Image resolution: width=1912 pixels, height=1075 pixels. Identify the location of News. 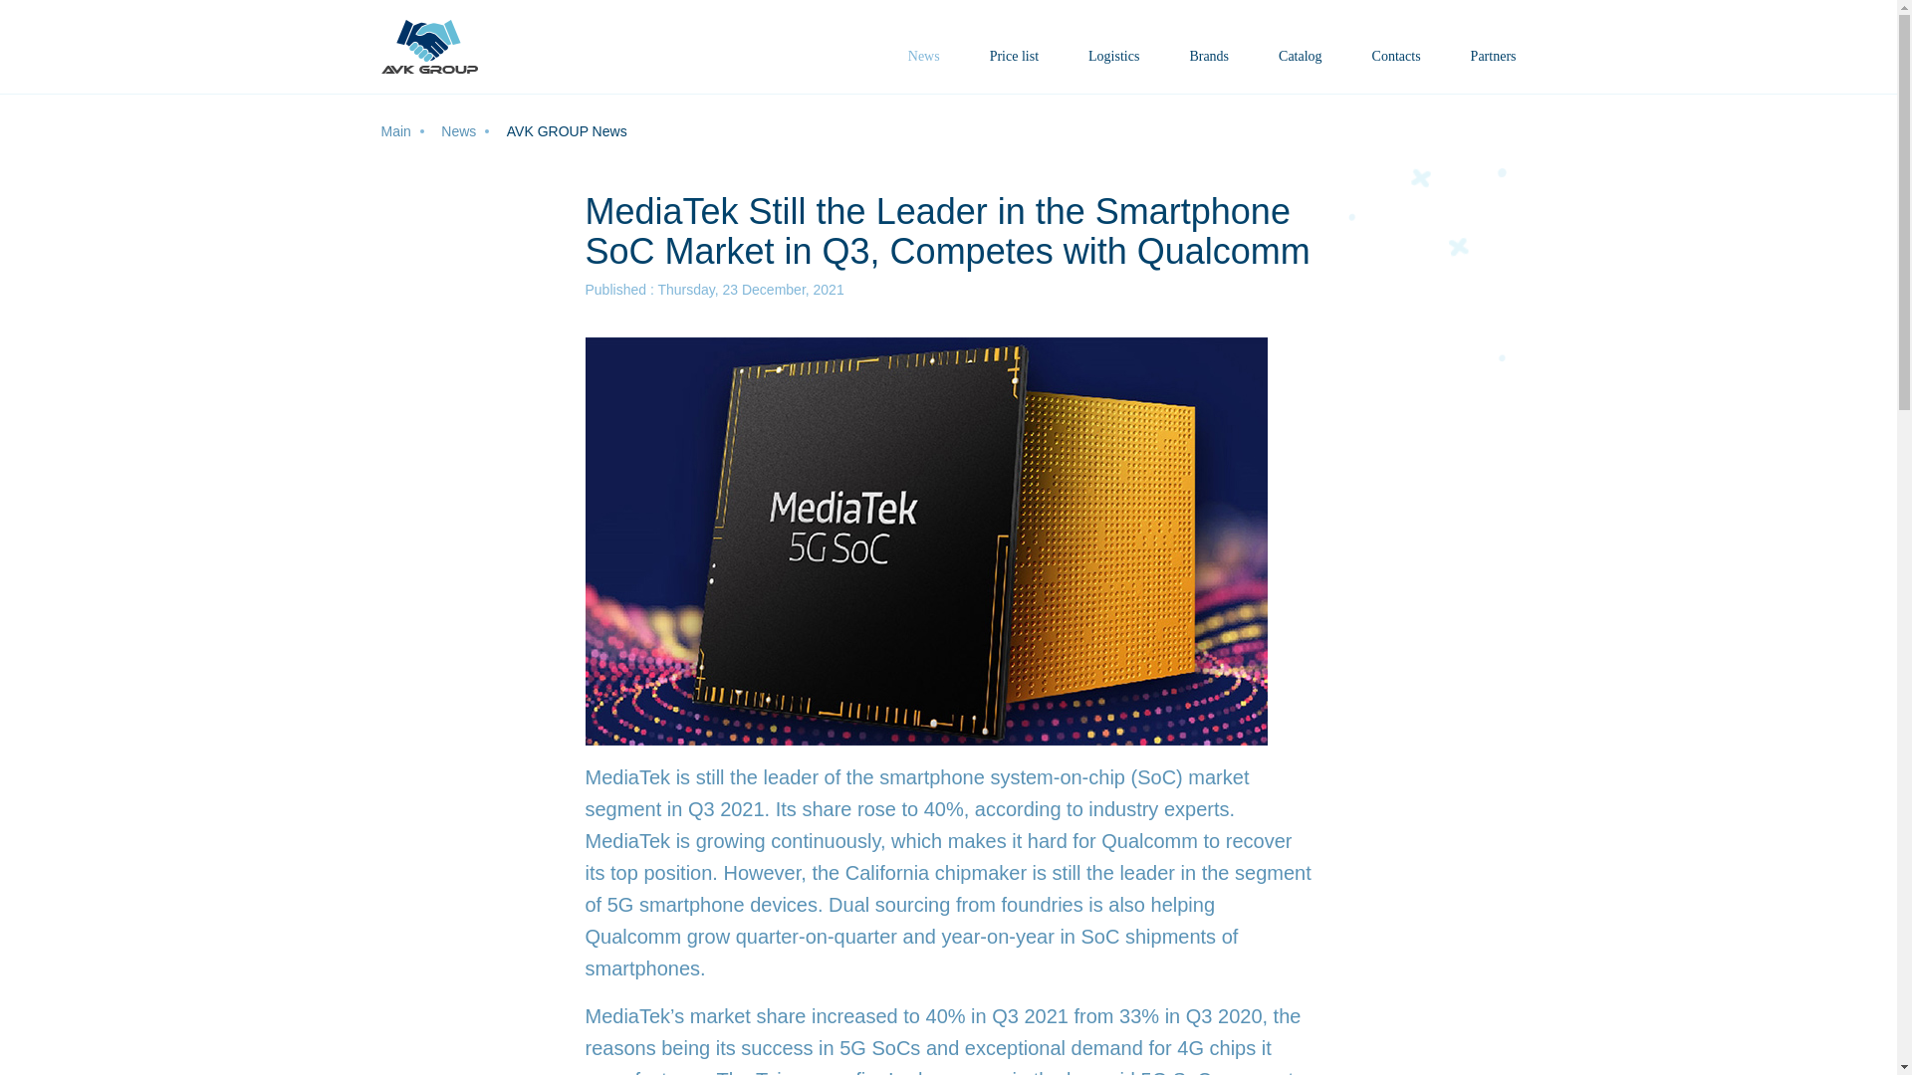
(471, 131).